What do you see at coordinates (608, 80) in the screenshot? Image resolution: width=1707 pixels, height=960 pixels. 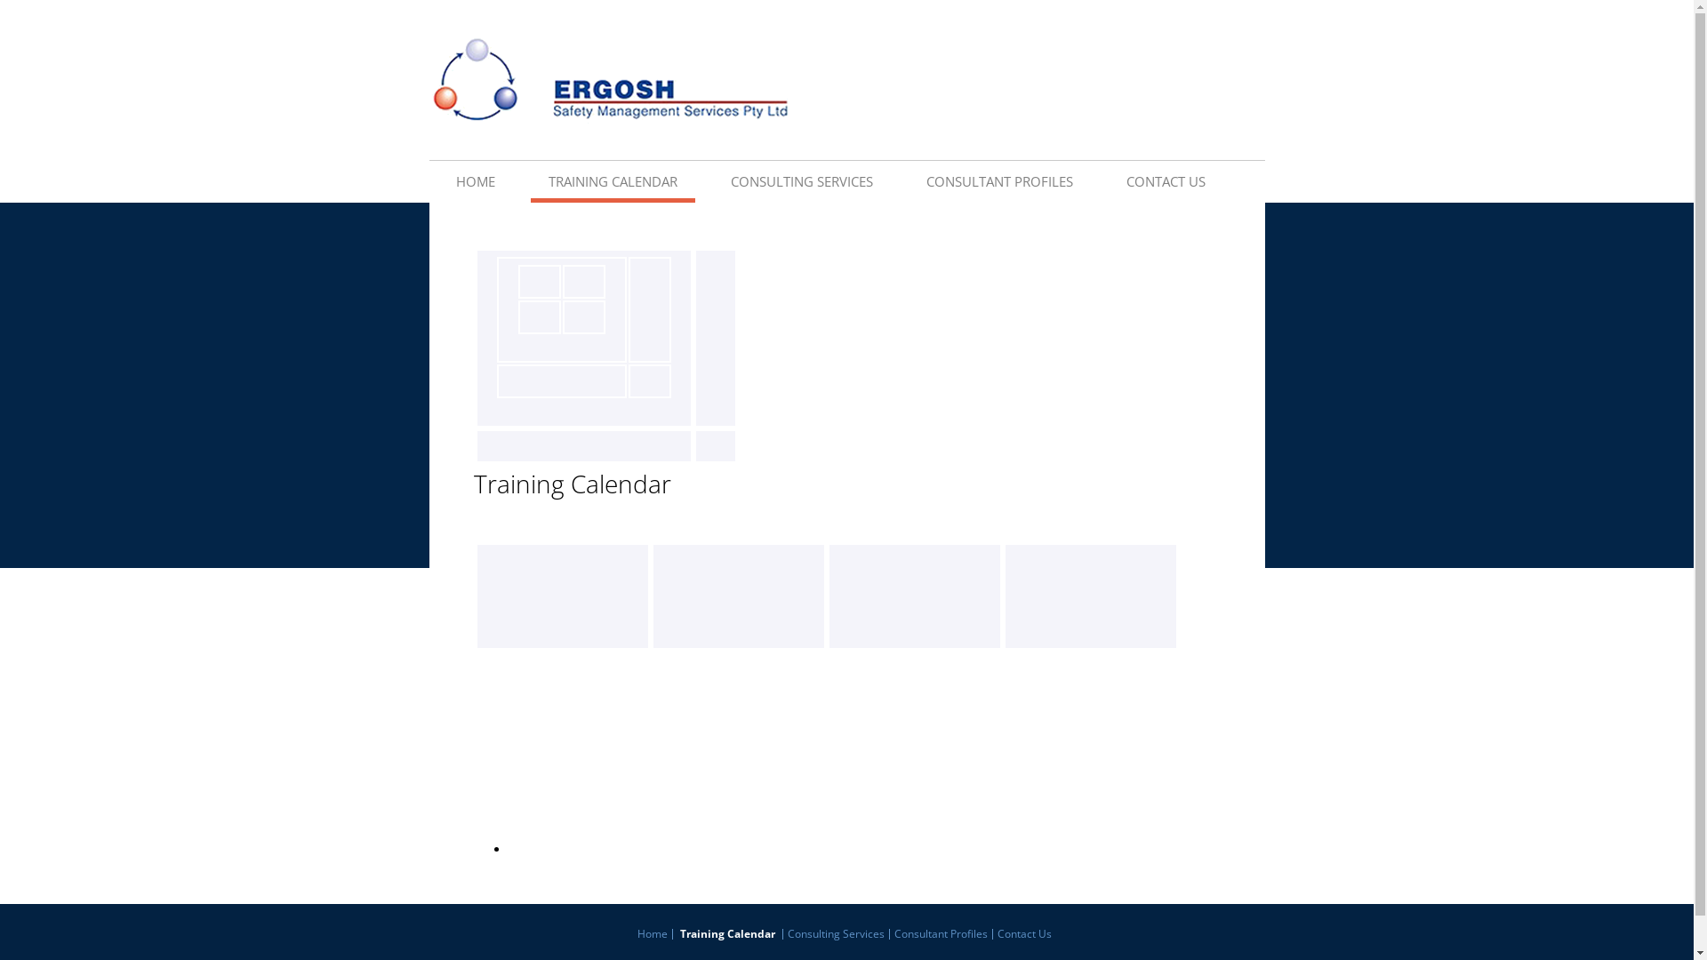 I see `ERGOSH Safety Management Services Pty Ltd` at bounding box center [608, 80].